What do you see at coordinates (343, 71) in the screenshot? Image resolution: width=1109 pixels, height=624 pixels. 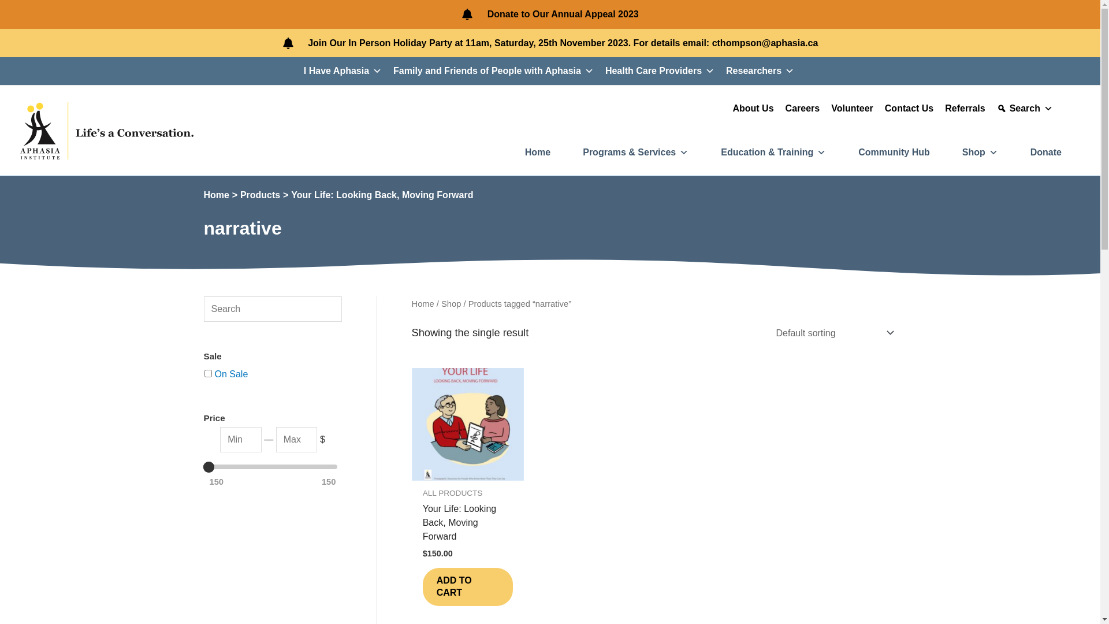 I see `I Have Aphasia` at bounding box center [343, 71].